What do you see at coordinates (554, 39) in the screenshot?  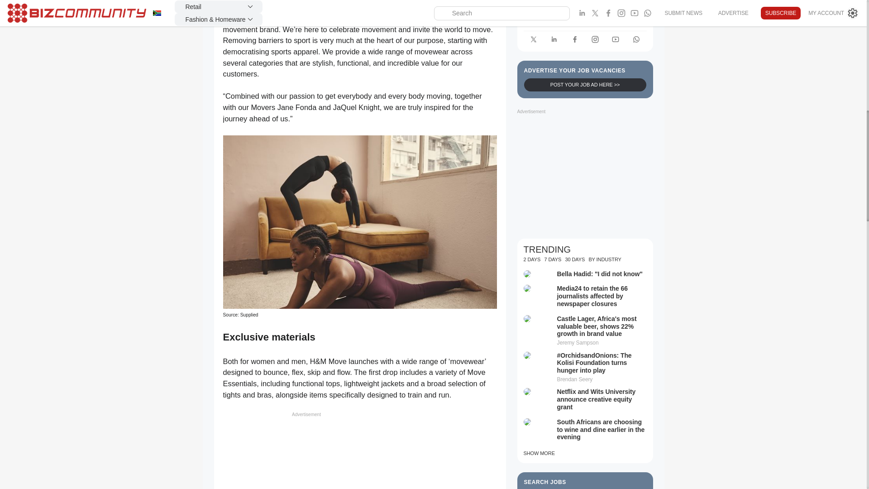 I see `Bizcommunity linked` at bounding box center [554, 39].